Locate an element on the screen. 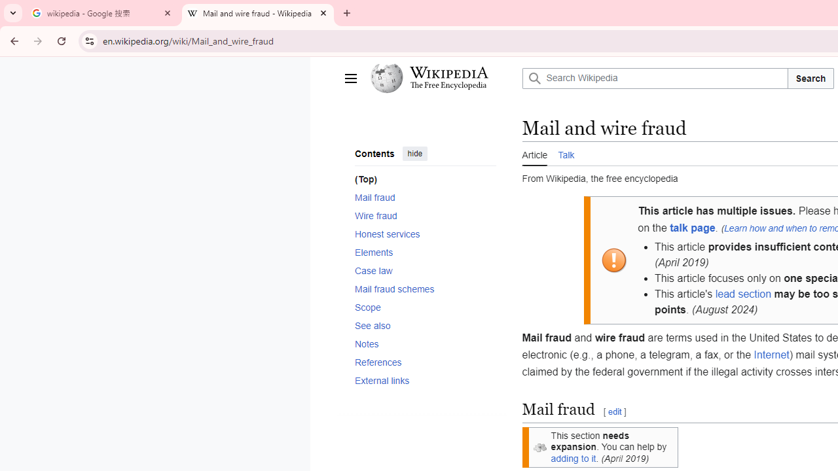  See also is located at coordinates (425, 325).